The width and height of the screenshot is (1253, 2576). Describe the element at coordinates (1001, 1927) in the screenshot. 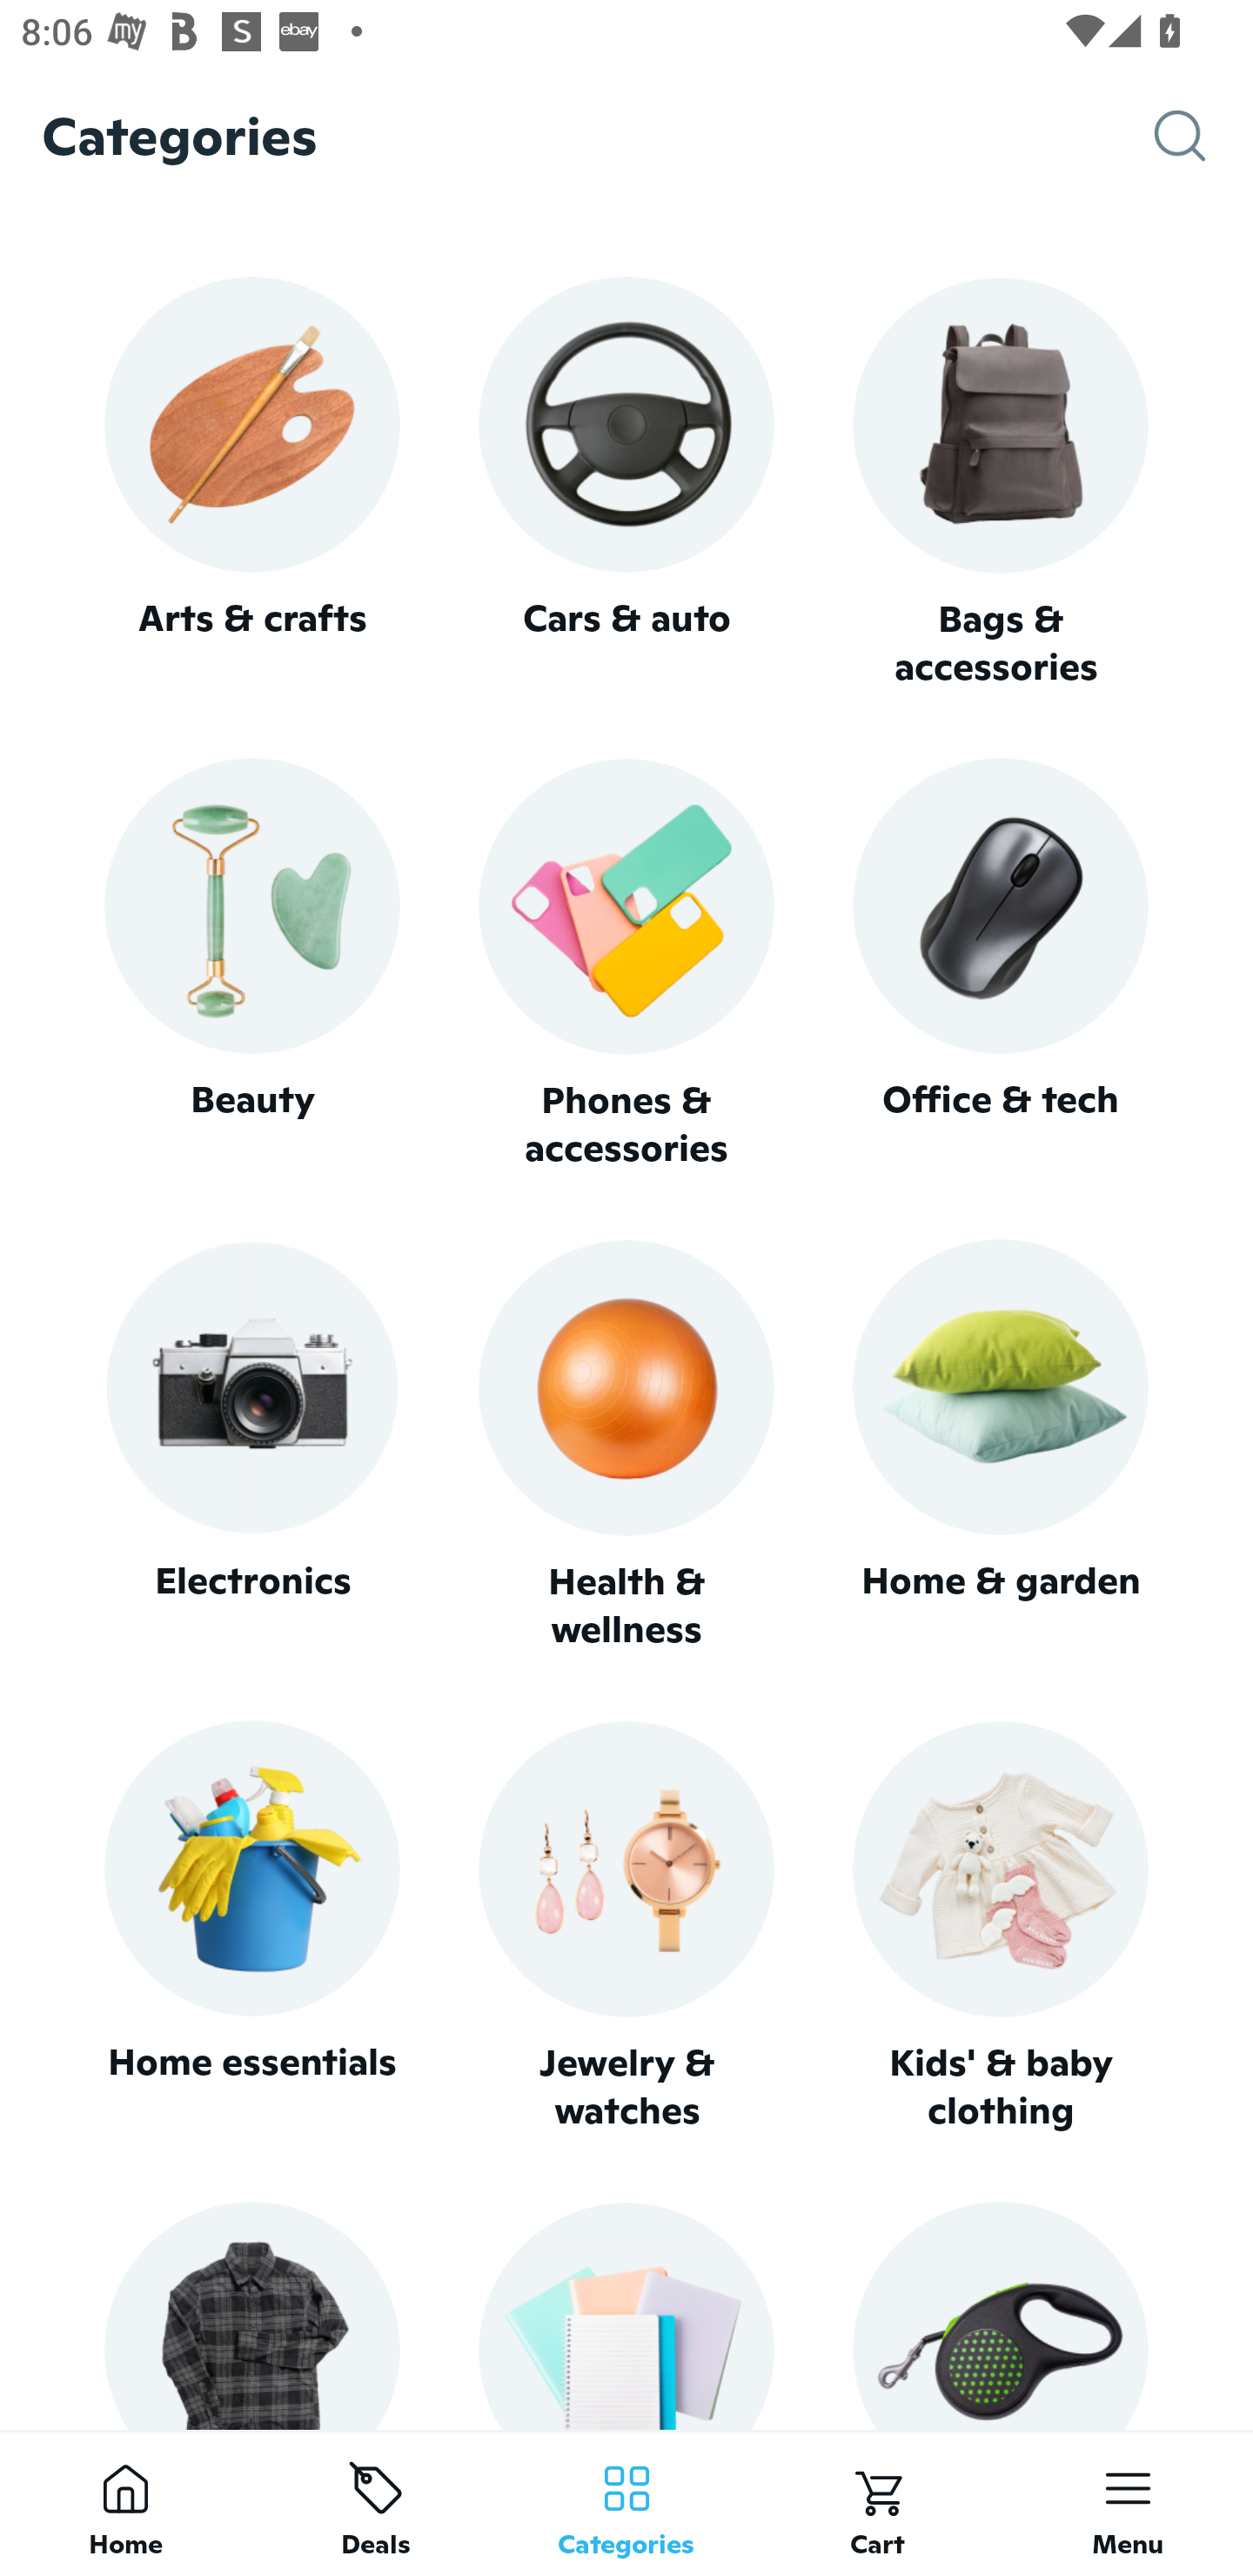

I see `Kids' & baby clothing` at that location.